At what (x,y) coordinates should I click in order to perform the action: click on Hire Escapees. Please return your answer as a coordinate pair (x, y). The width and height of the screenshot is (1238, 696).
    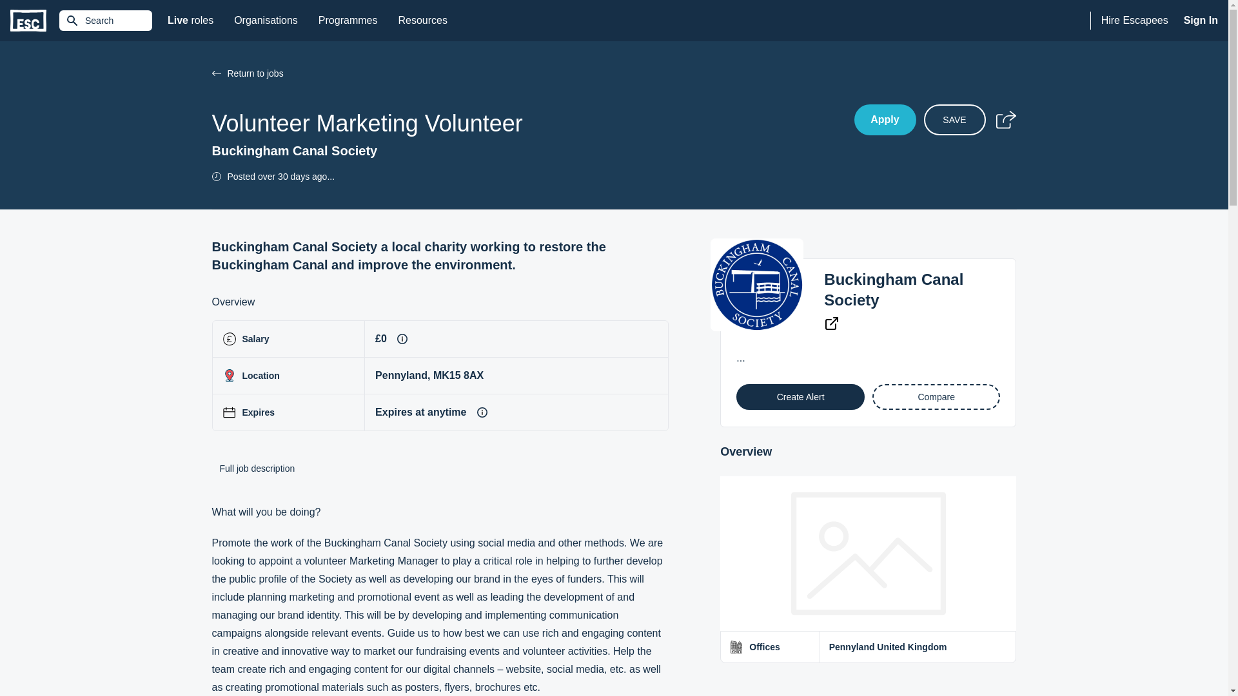
    Looking at the image, I should click on (1135, 21).